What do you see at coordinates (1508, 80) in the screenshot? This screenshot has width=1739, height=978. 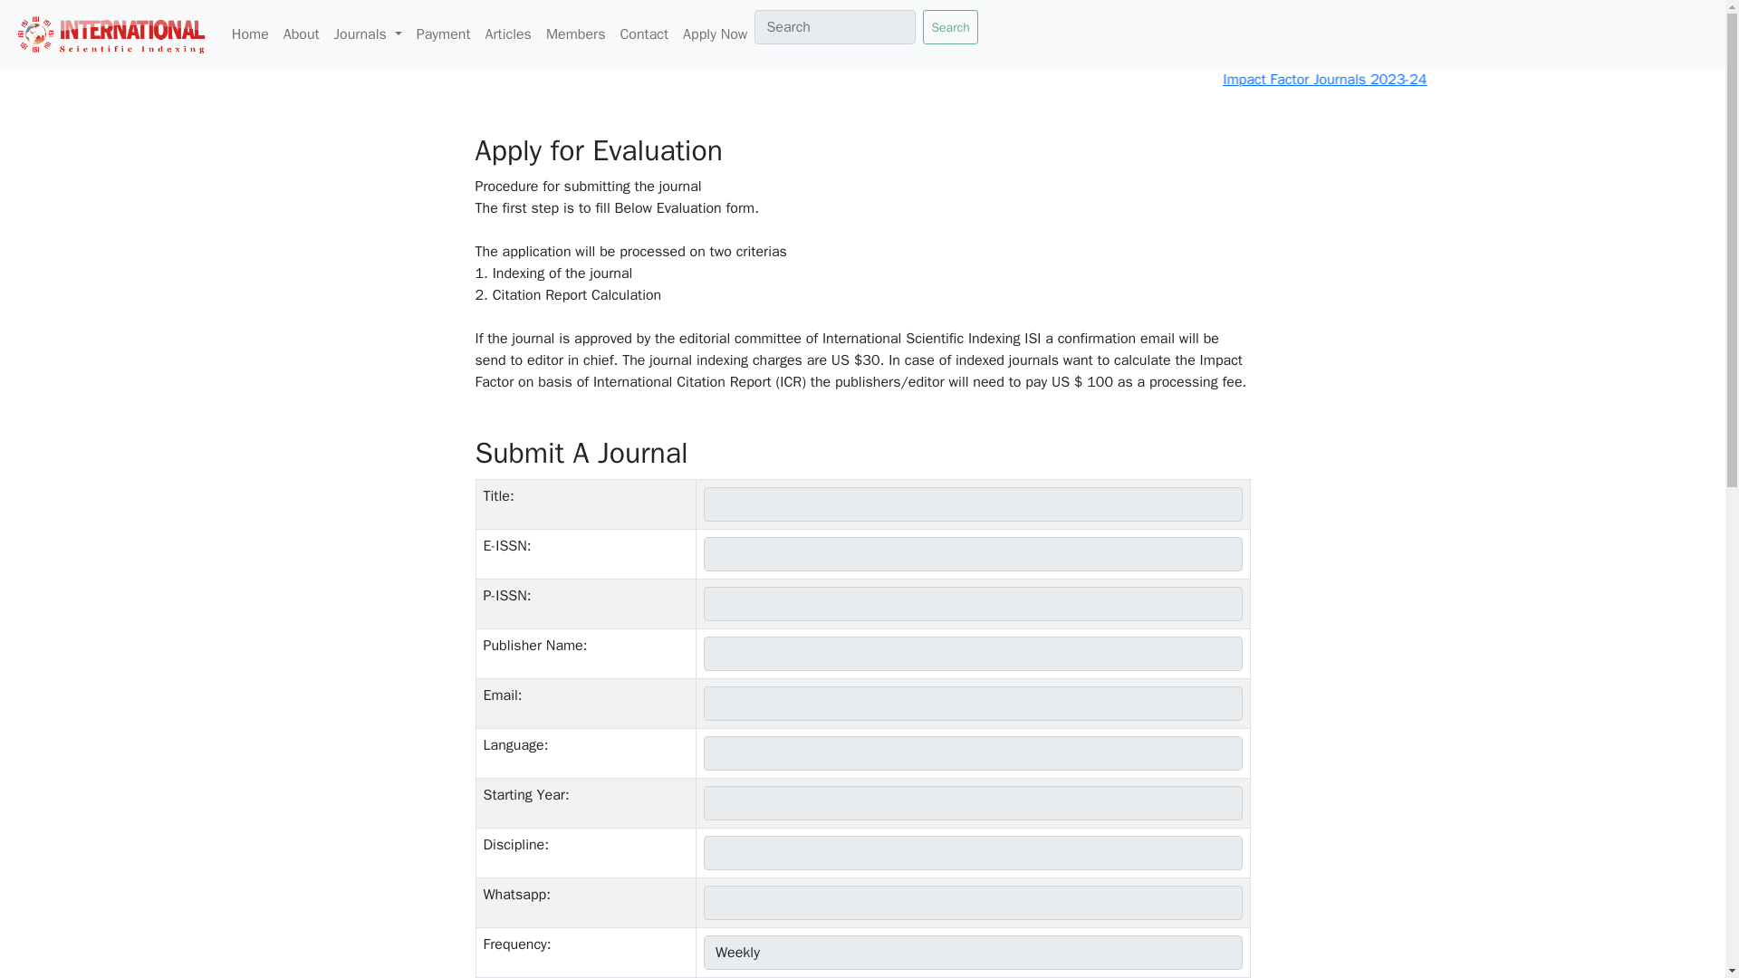 I see `Impact Factor Journals 2023-24` at bounding box center [1508, 80].